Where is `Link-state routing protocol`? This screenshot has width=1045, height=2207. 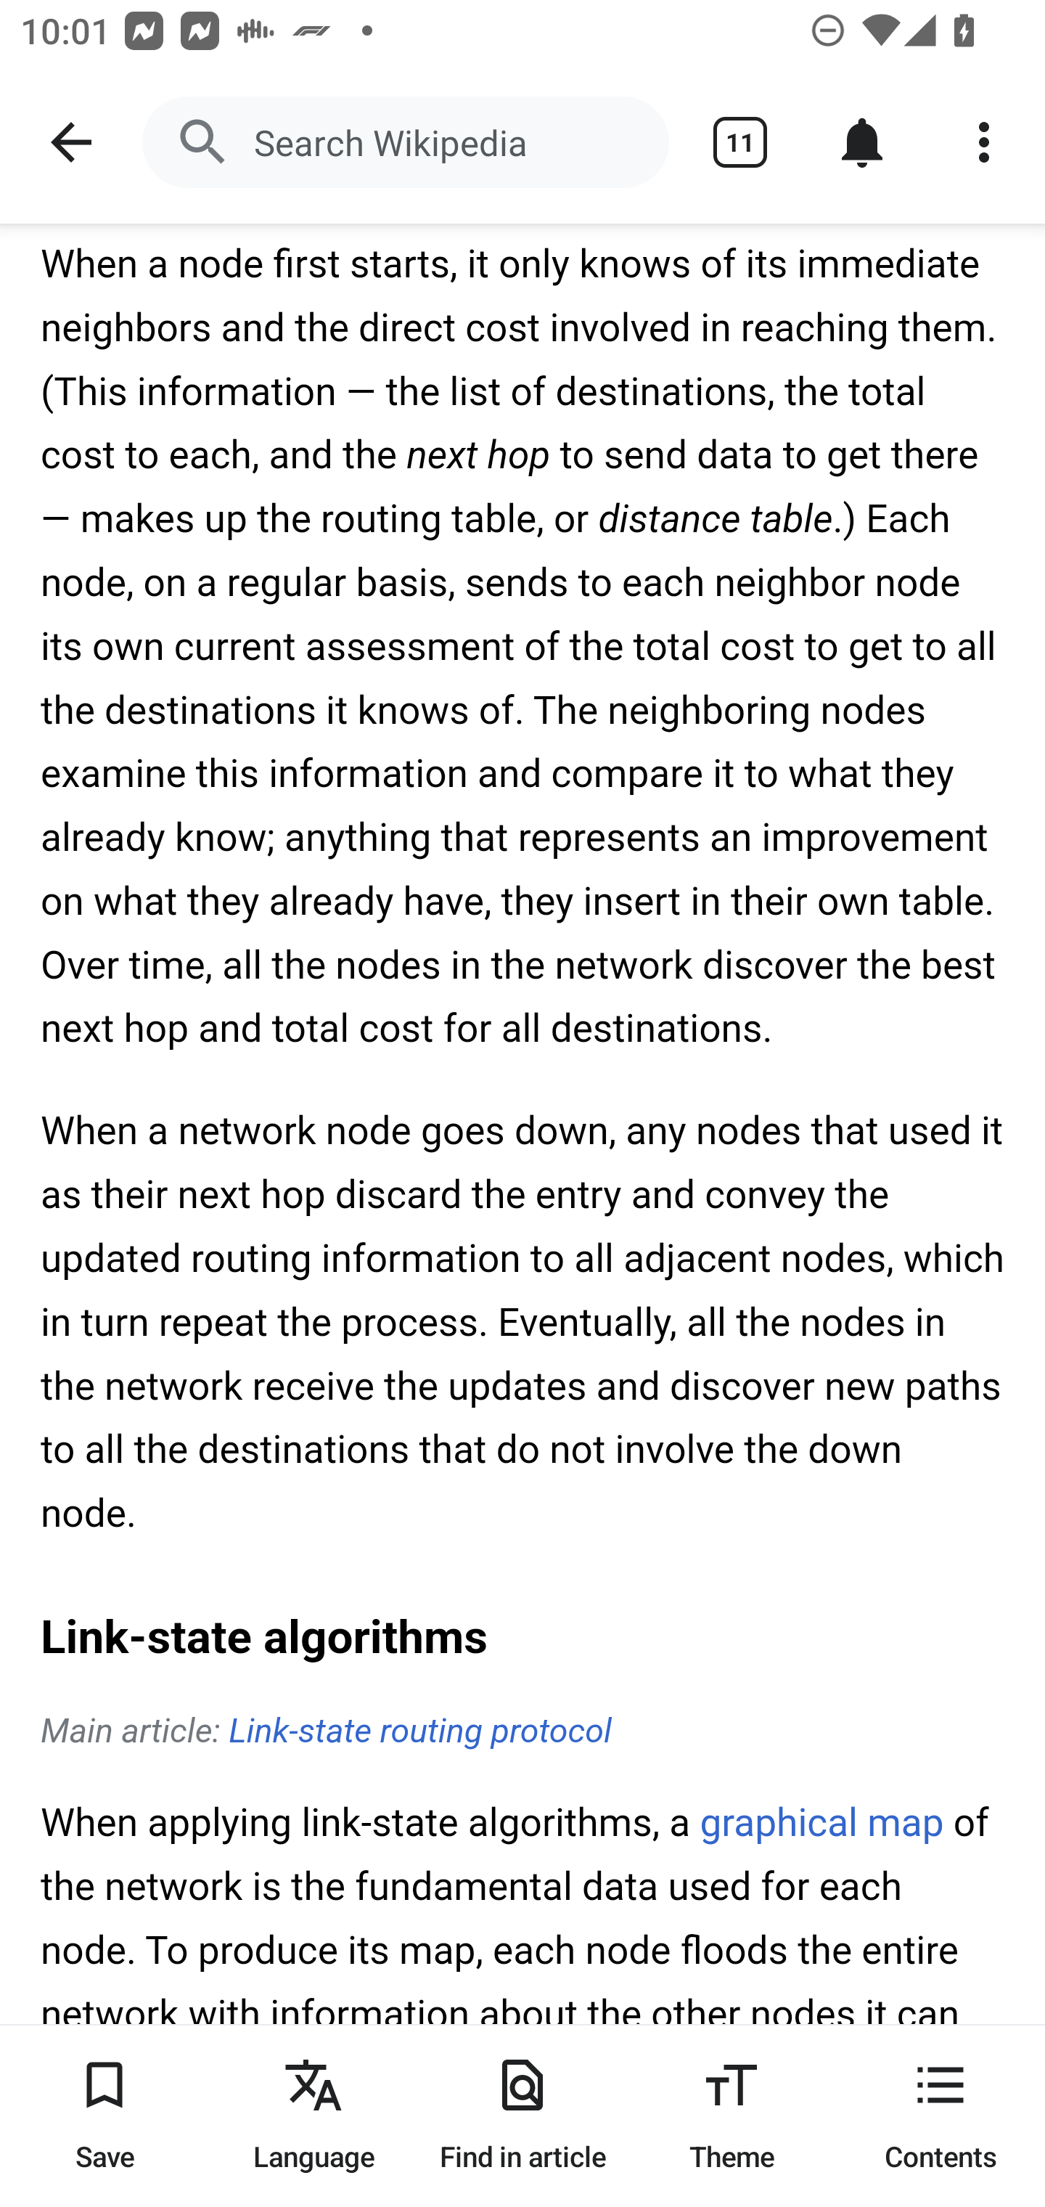
Link-state routing protocol is located at coordinates (419, 1732).